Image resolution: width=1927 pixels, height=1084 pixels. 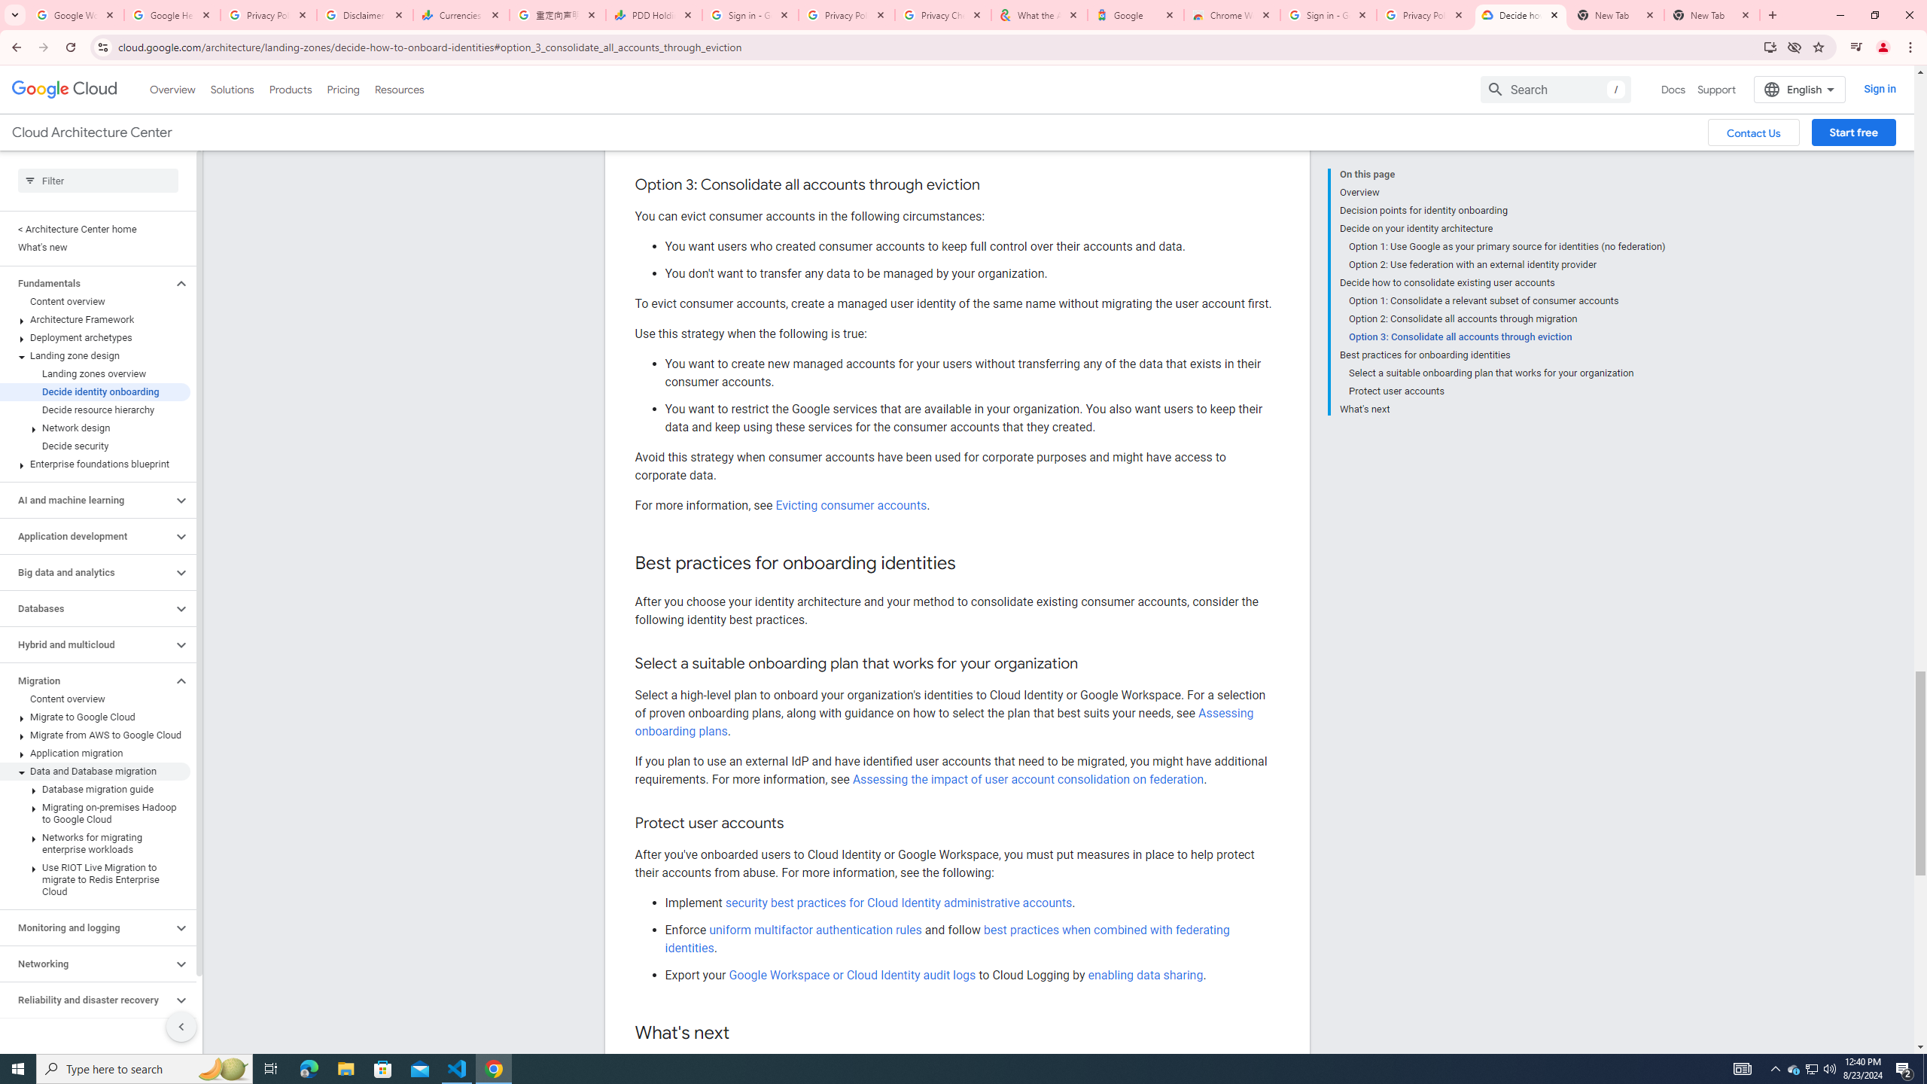 What do you see at coordinates (852, 974) in the screenshot?
I see `Google Workspace or Cloud Identity audit logs` at bounding box center [852, 974].